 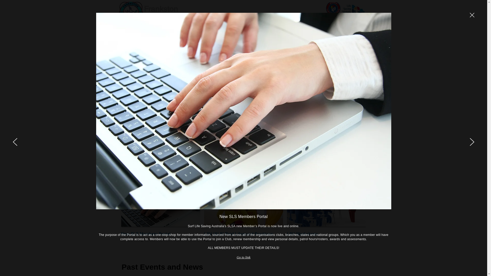 What do you see at coordinates (244, 257) in the screenshot?
I see `Go to link` at bounding box center [244, 257].